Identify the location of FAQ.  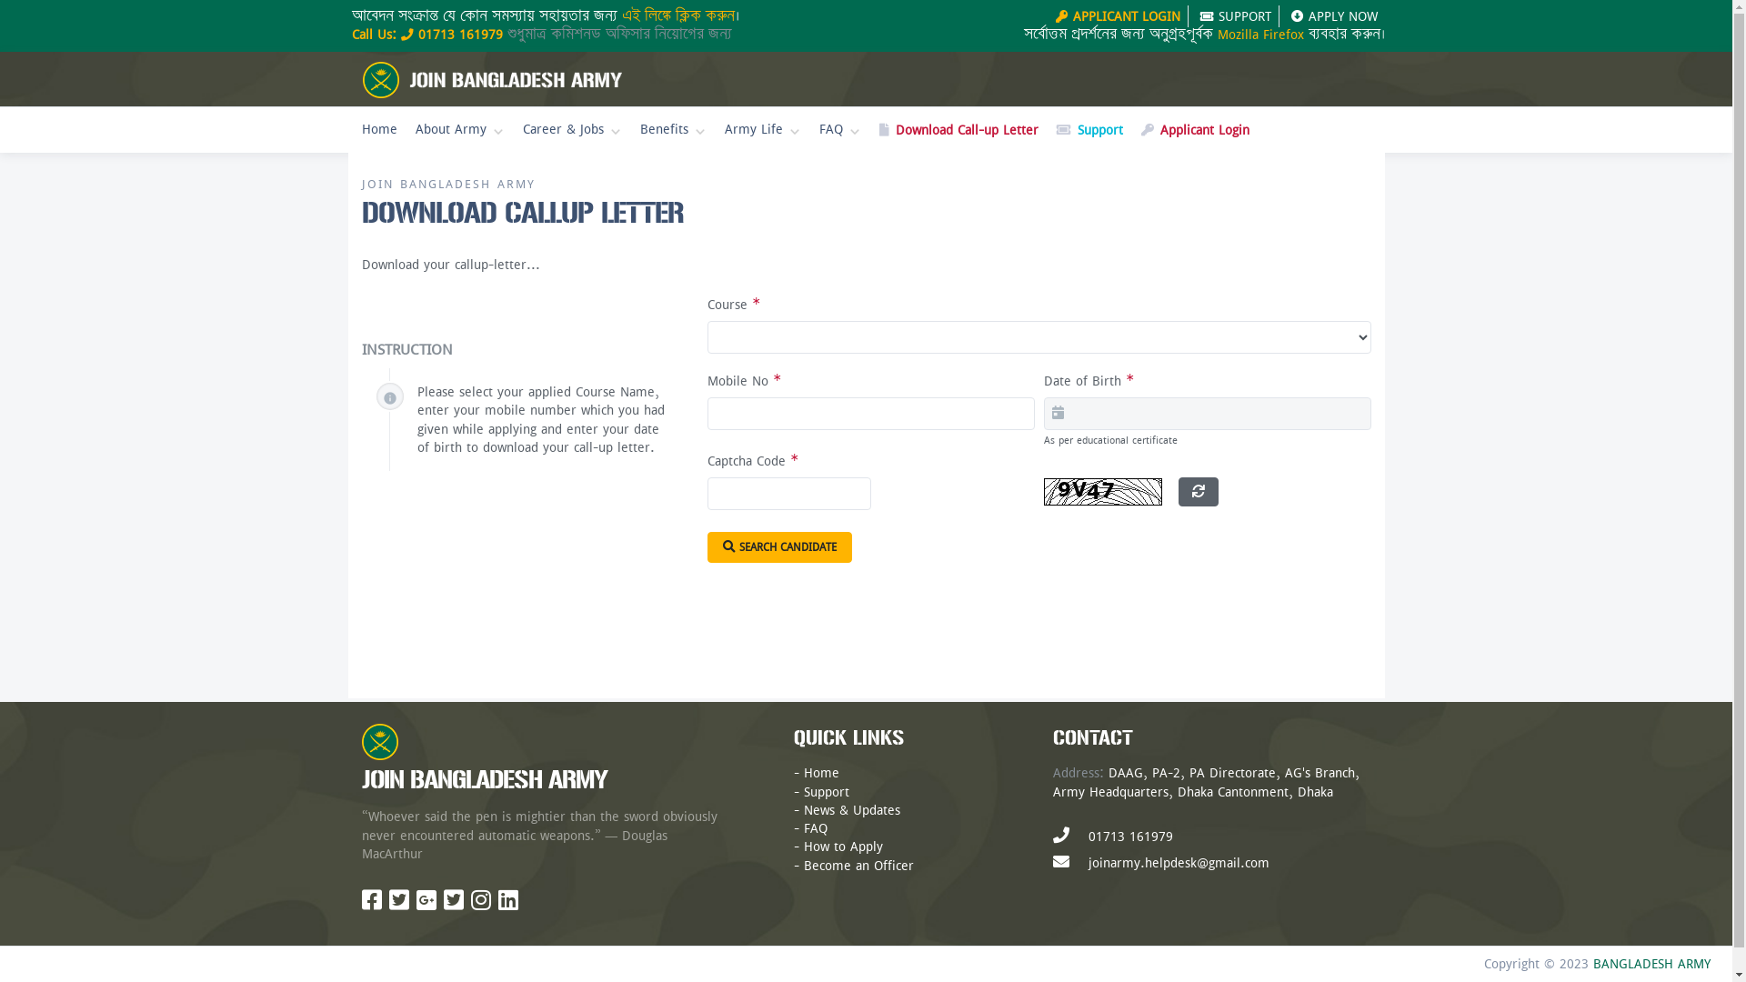
(816, 828).